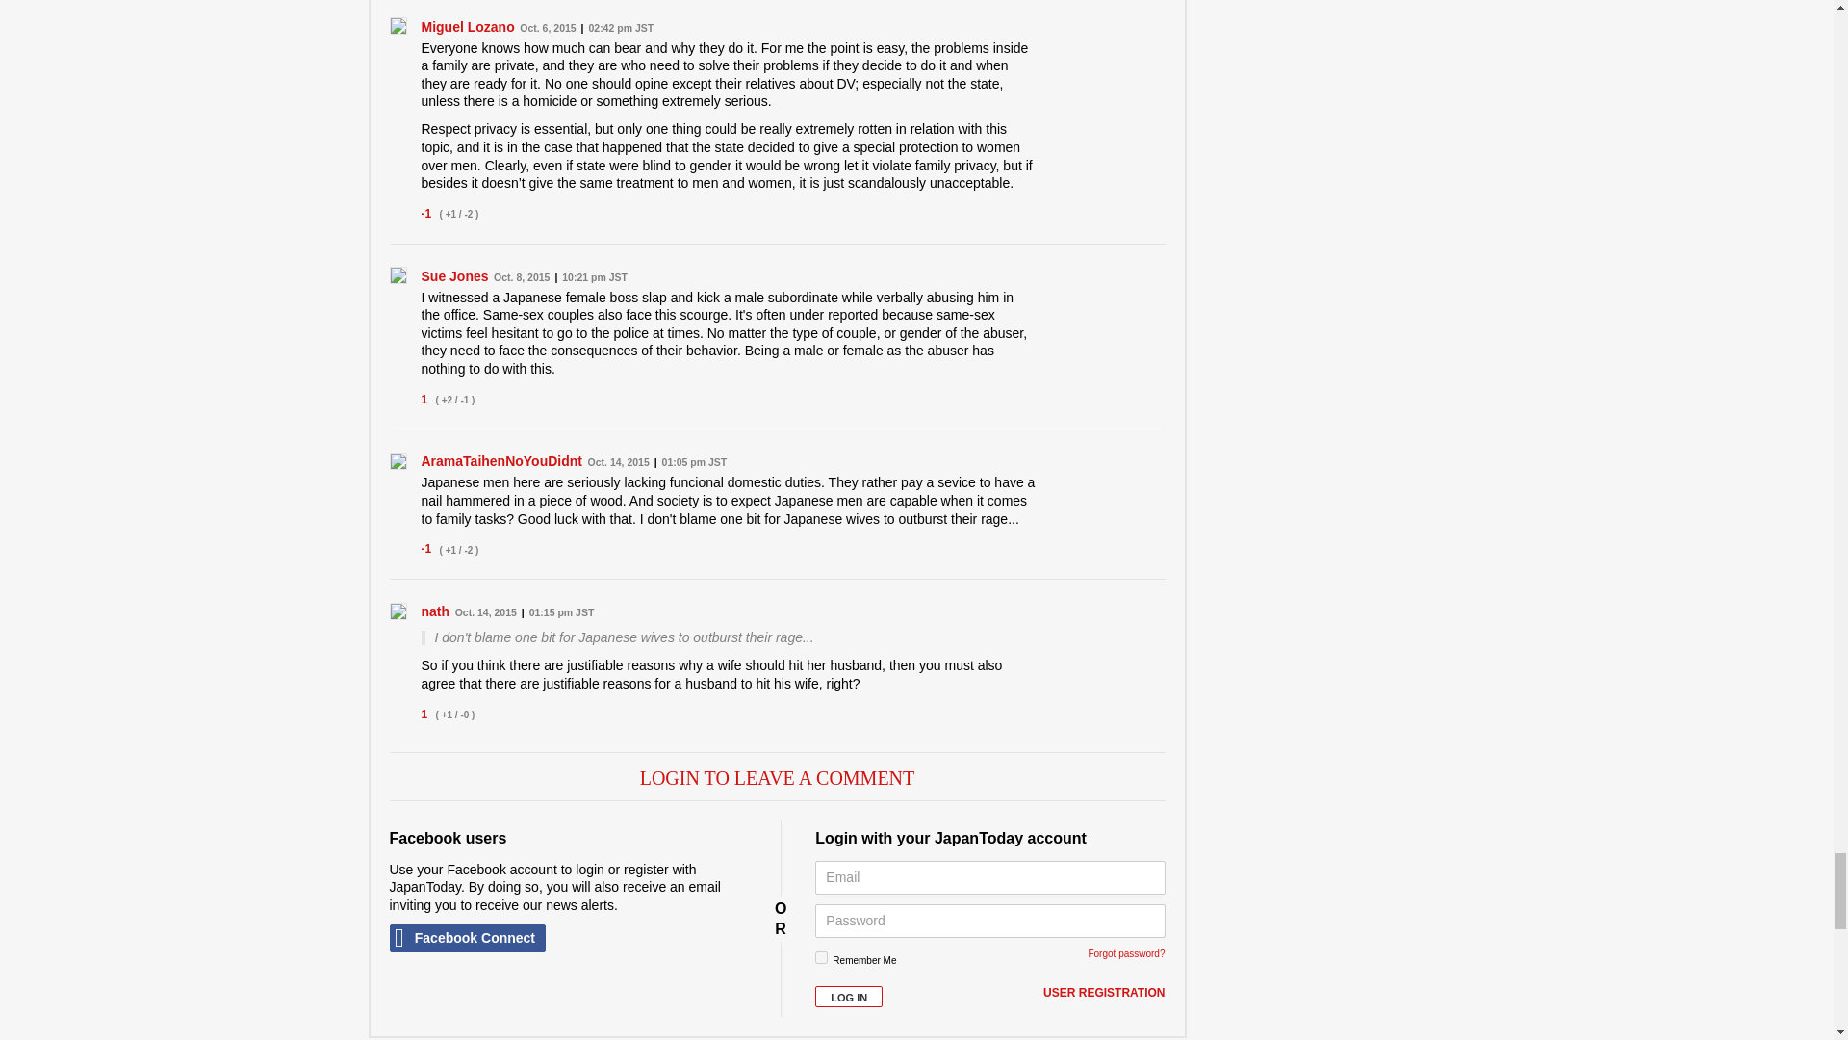  I want to click on Forgot password?, so click(1126, 953).